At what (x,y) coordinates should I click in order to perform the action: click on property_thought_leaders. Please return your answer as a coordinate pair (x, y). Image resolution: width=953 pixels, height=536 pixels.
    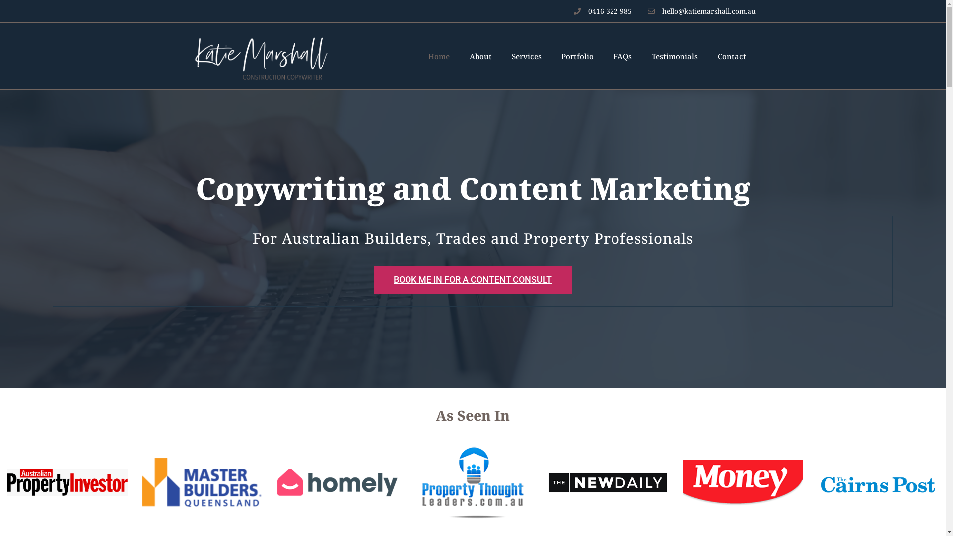
    Looking at the image, I should click on (473, 483).